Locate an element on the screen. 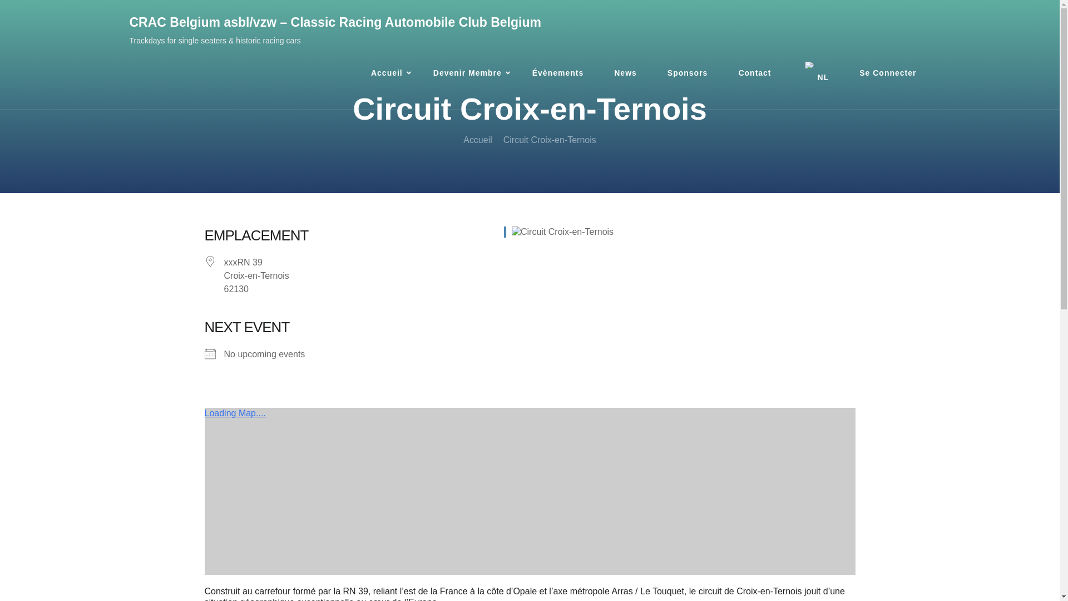  Contact is located at coordinates (754, 73).